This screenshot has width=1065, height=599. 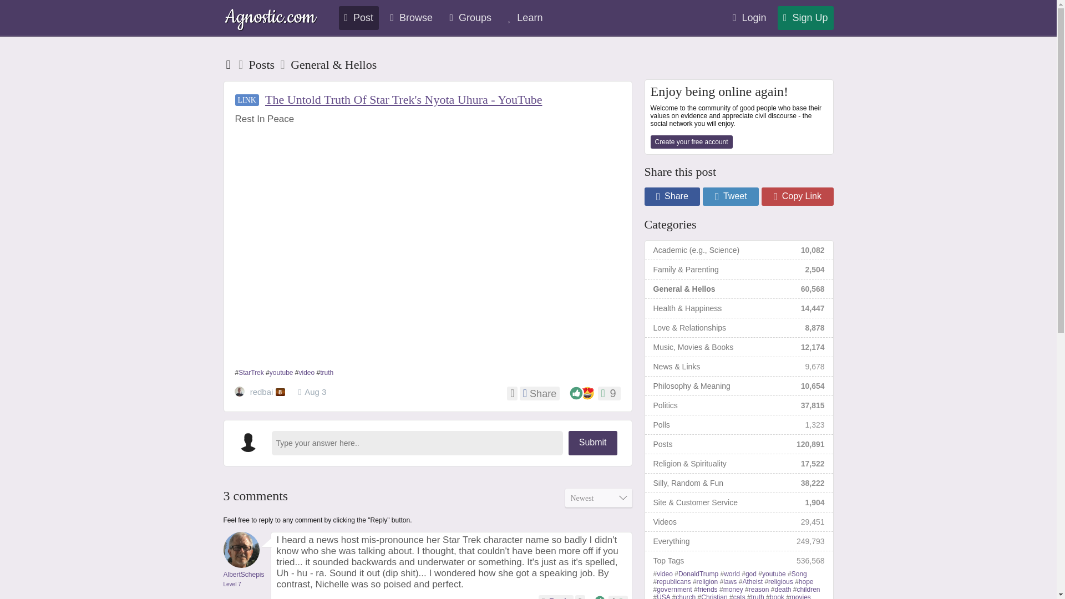 I want to click on Like, so click(x=576, y=393).